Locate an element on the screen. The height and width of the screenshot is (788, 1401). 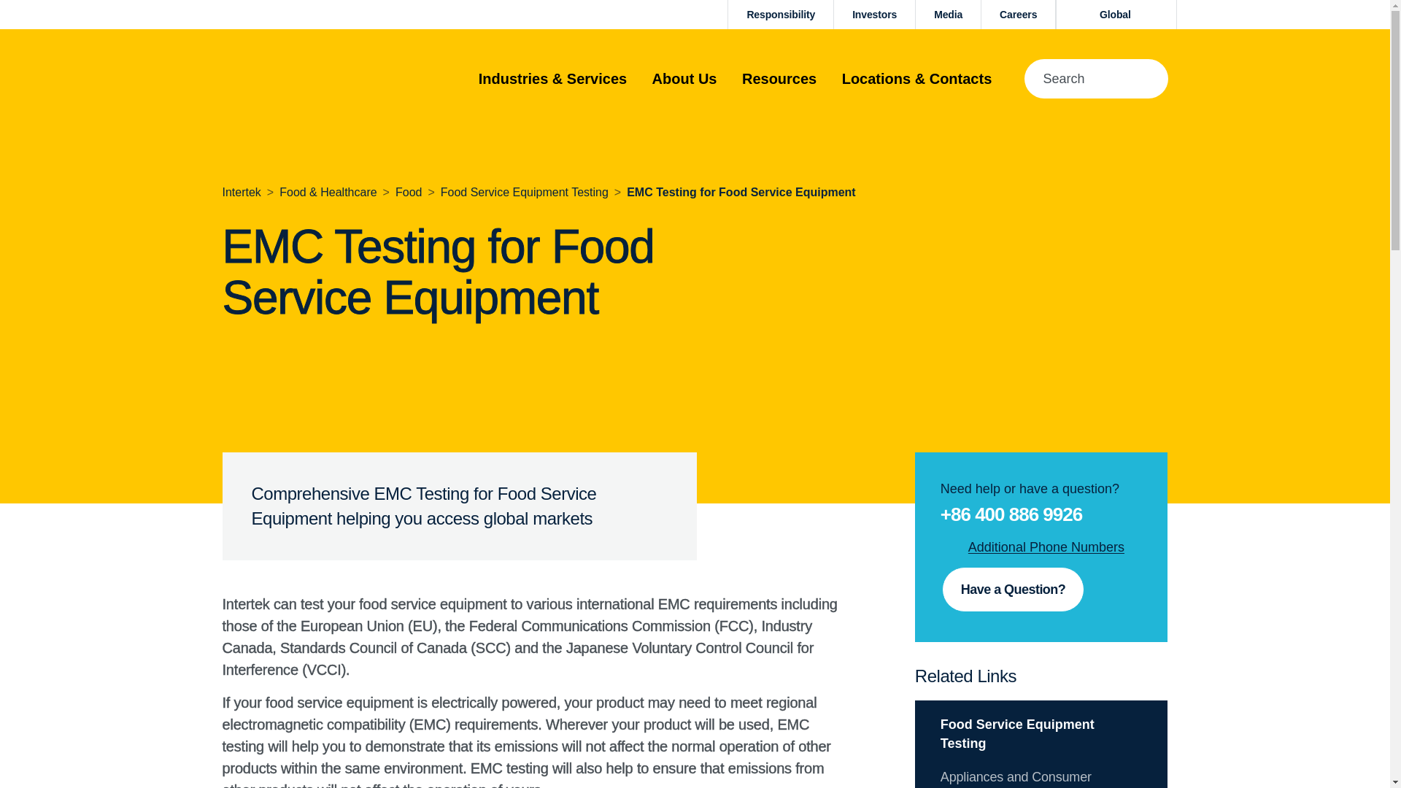
Food is located at coordinates (408, 192).